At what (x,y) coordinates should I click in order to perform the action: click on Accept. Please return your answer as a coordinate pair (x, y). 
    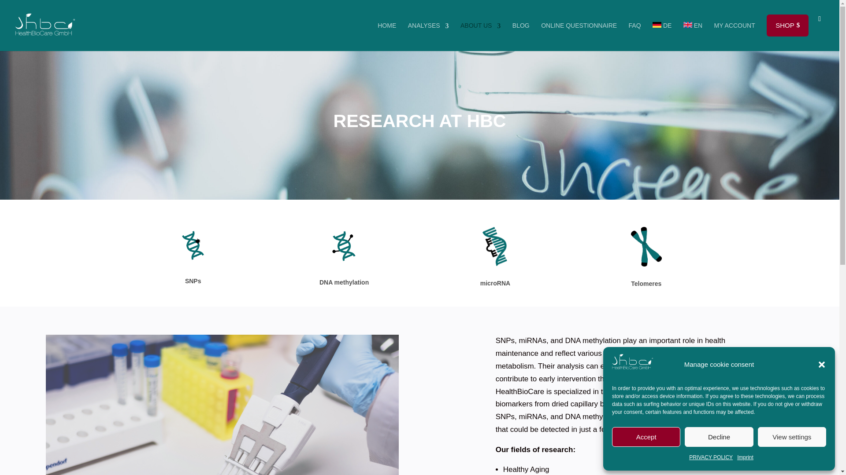
    Looking at the image, I should click on (646, 437).